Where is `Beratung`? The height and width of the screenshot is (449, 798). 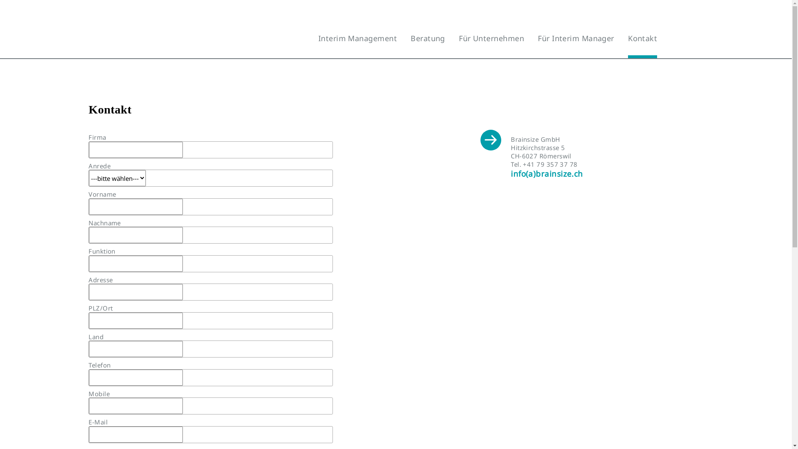 Beratung is located at coordinates (428, 38).